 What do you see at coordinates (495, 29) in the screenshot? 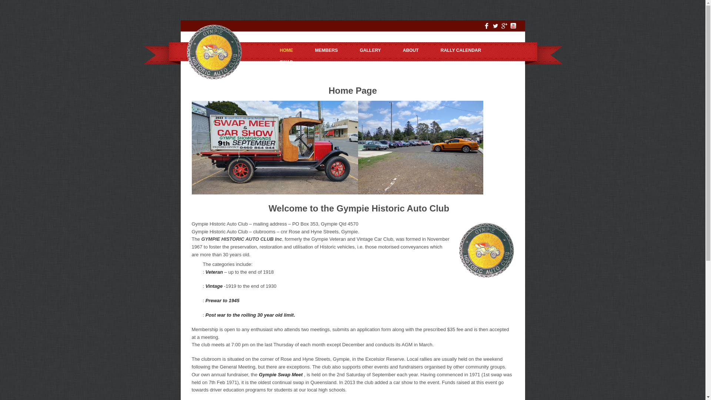
I see `Twitter` at bounding box center [495, 29].